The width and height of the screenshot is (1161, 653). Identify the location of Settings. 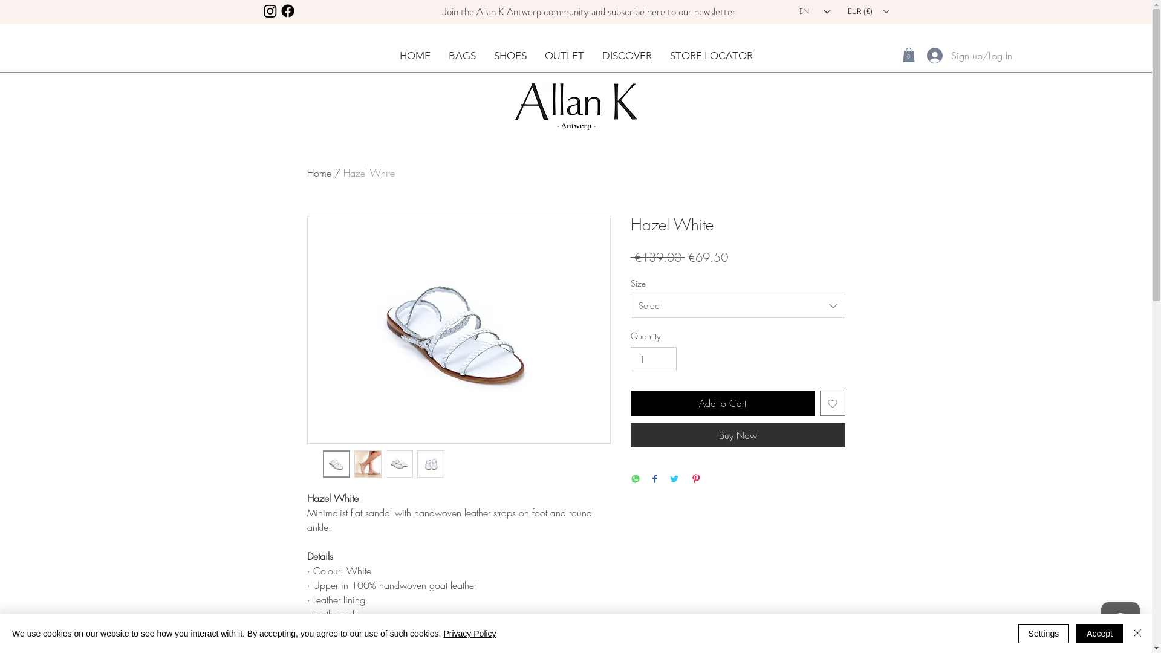
(1044, 634).